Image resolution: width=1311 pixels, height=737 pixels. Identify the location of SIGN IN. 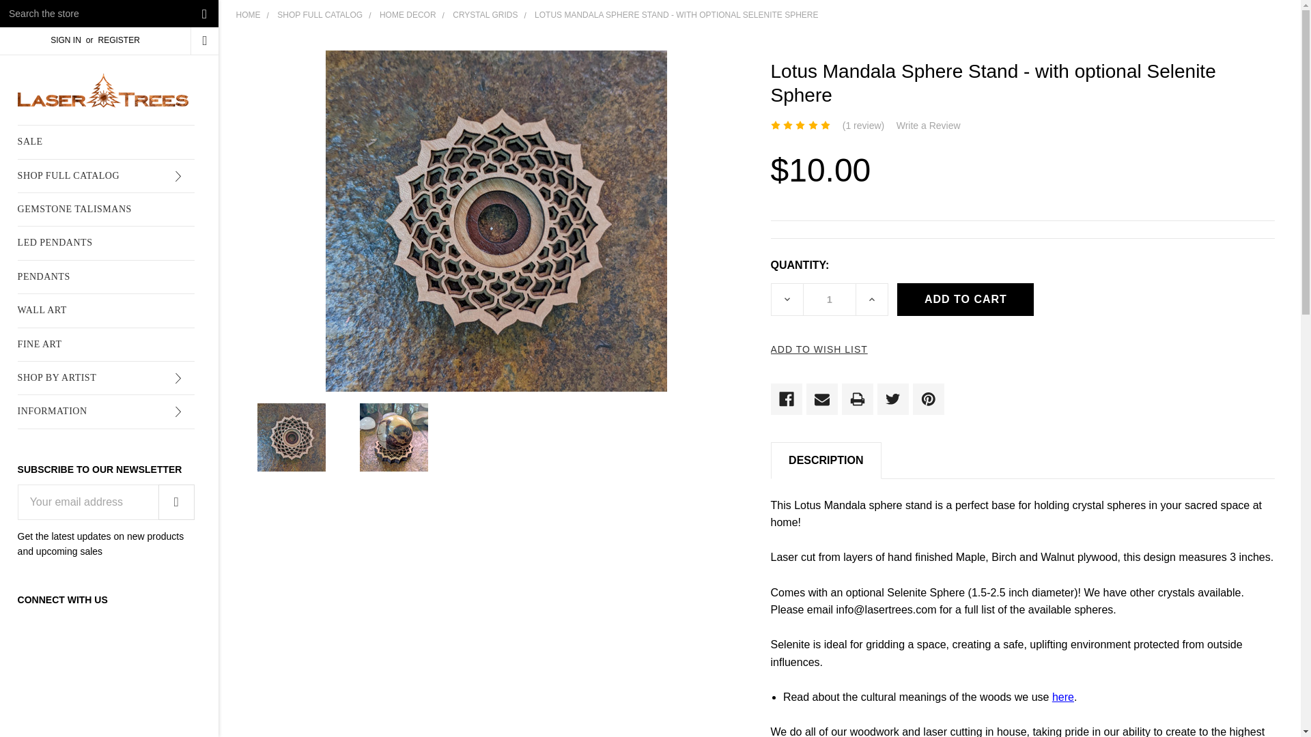
(66, 40).